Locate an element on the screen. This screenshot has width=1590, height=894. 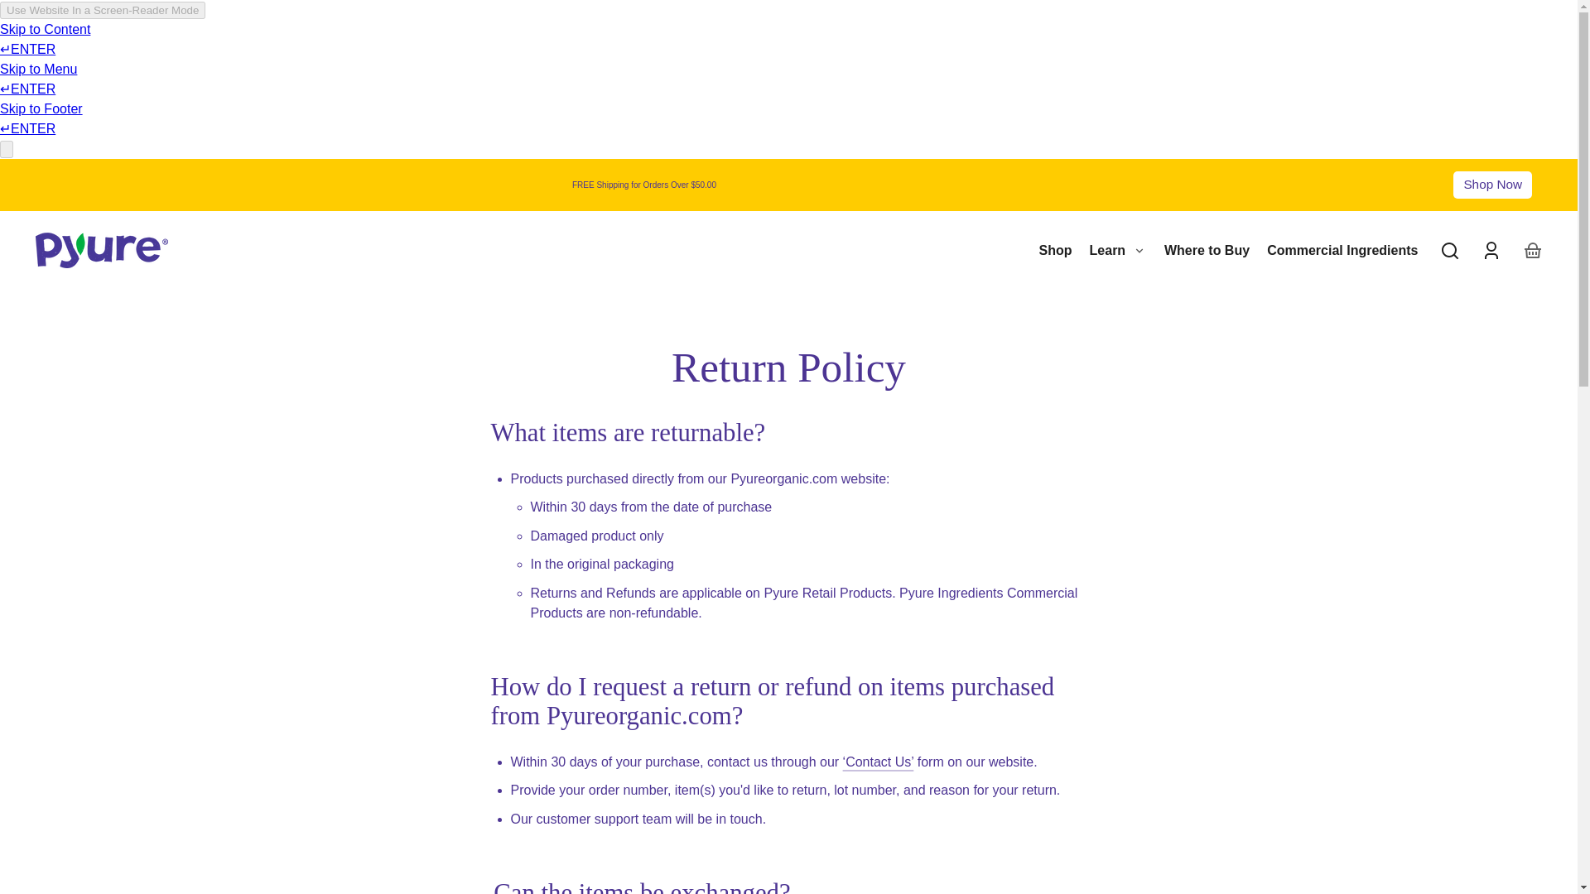
Log in is located at coordinates (1491, 250).